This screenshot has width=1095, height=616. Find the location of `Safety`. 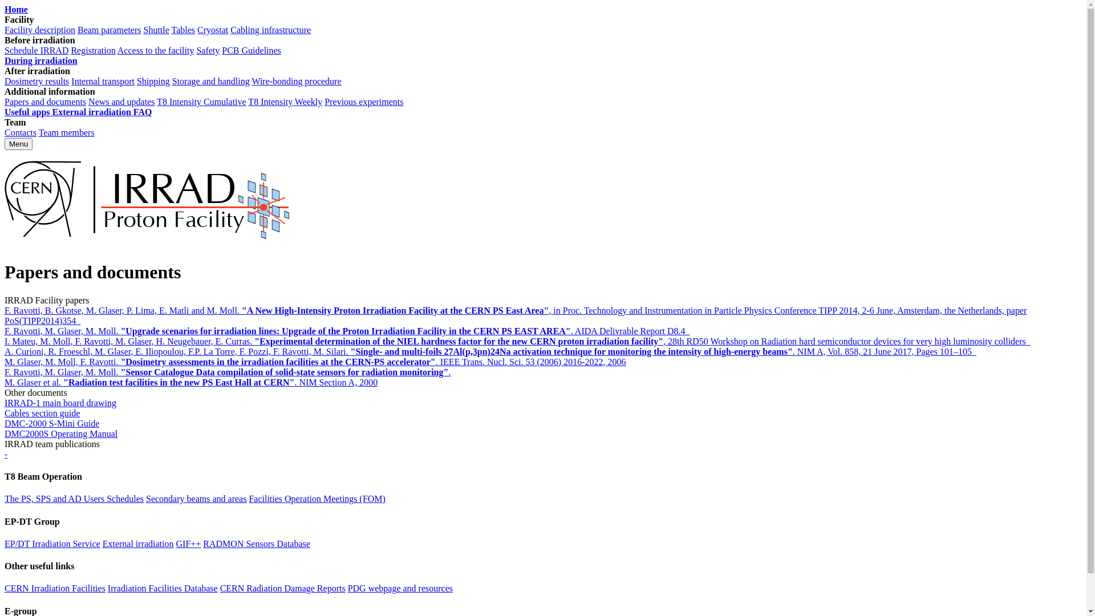

Safety is located at coordinates (208, 50).